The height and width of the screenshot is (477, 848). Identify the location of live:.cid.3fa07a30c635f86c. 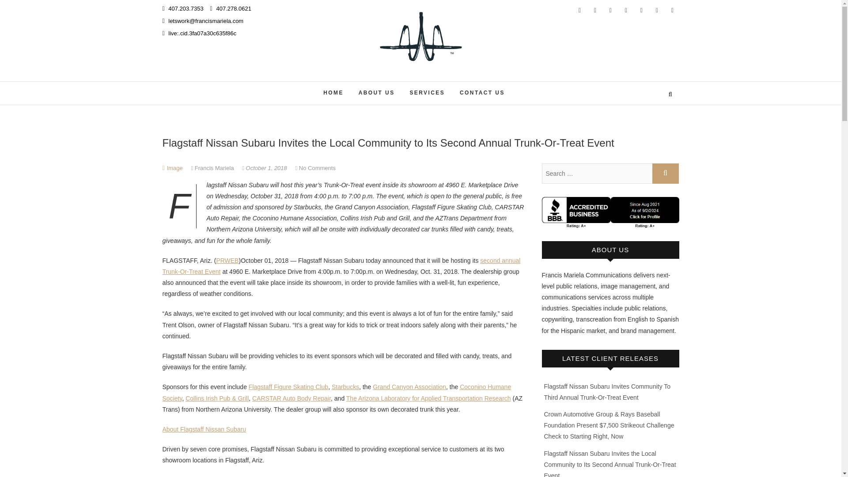
(200, 34).